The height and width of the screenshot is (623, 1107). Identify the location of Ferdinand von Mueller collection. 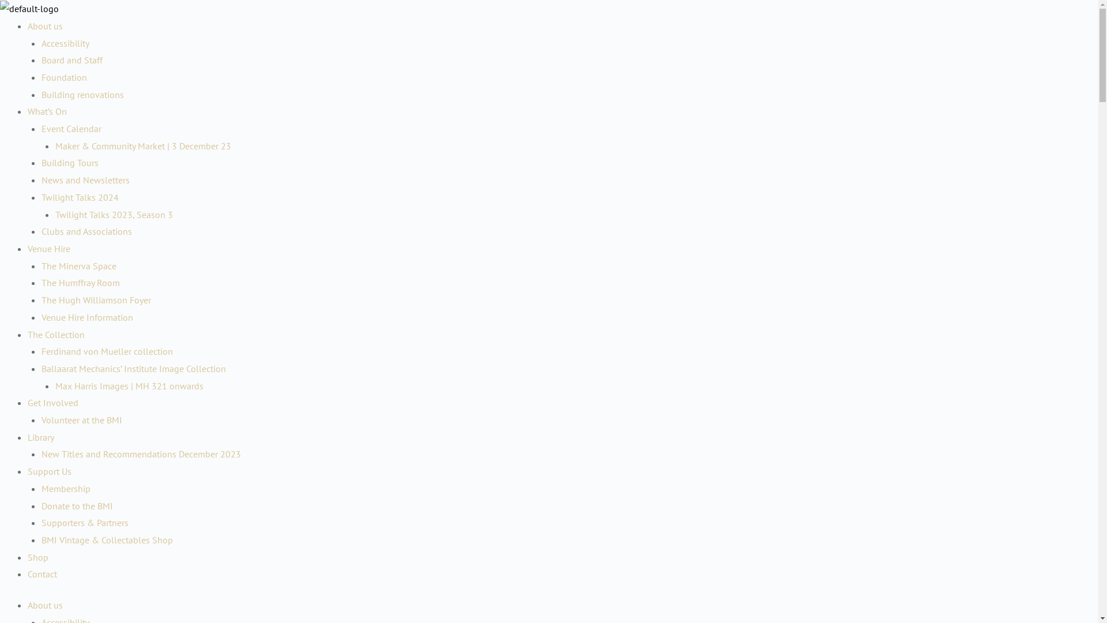
(107, 351).